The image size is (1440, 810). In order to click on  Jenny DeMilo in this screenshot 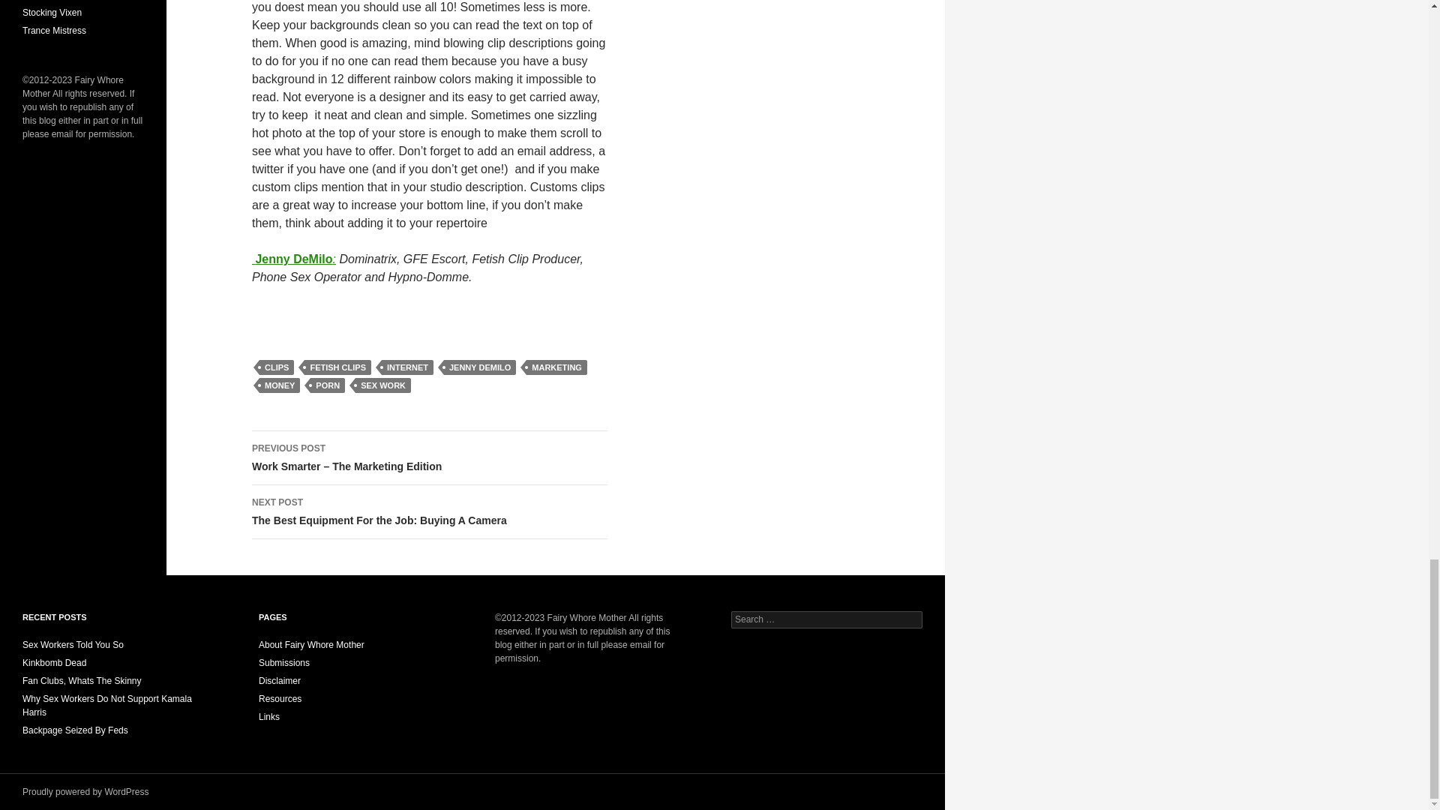, I will do `click(556, 367)`.